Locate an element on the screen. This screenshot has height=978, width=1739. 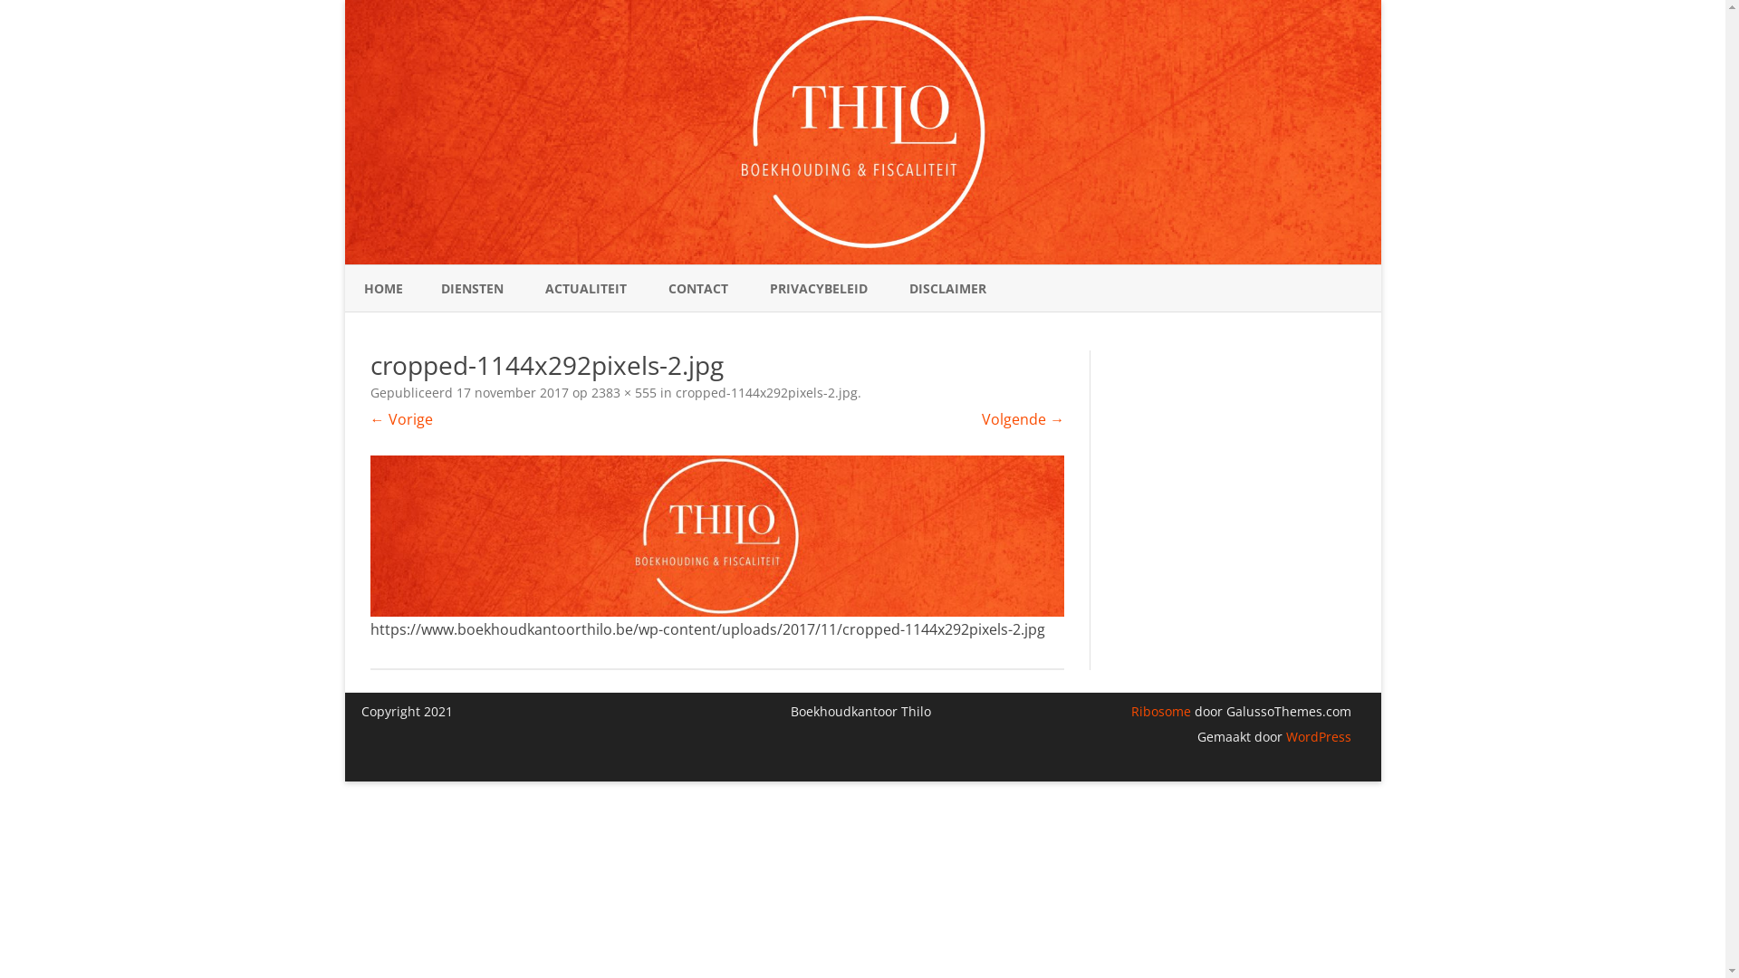
Ribosome is located at coordinates (1161, 712).